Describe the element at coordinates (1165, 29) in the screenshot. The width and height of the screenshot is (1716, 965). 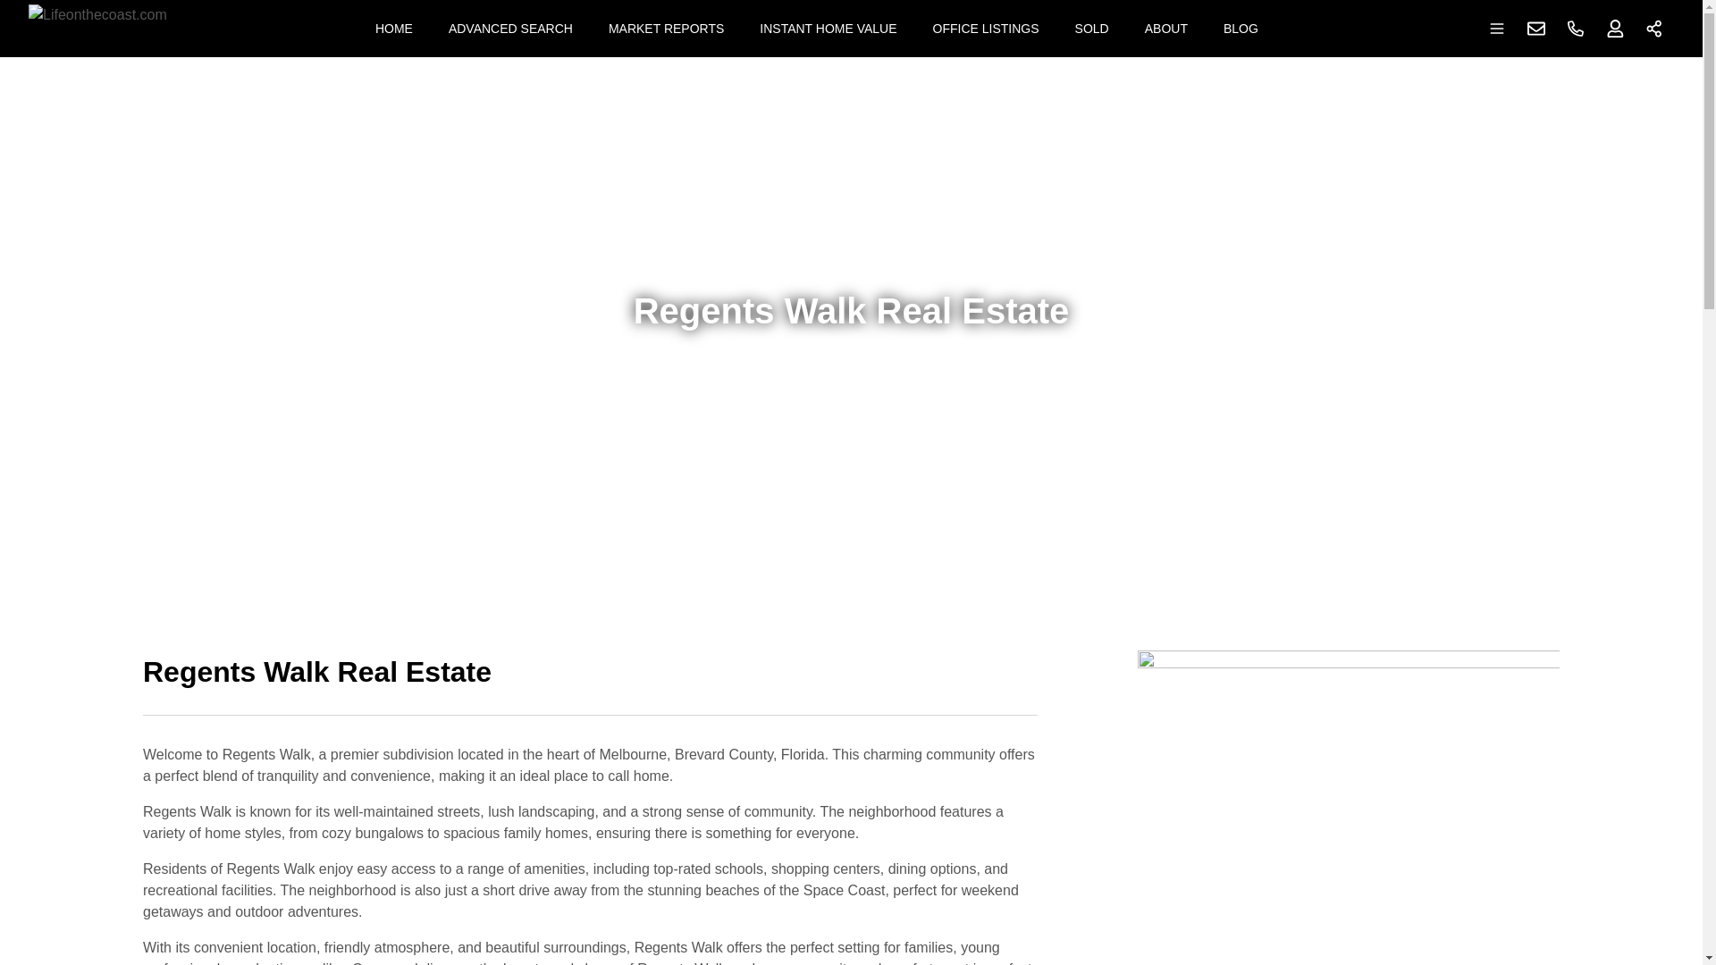
I see `ABOUT` at that location.